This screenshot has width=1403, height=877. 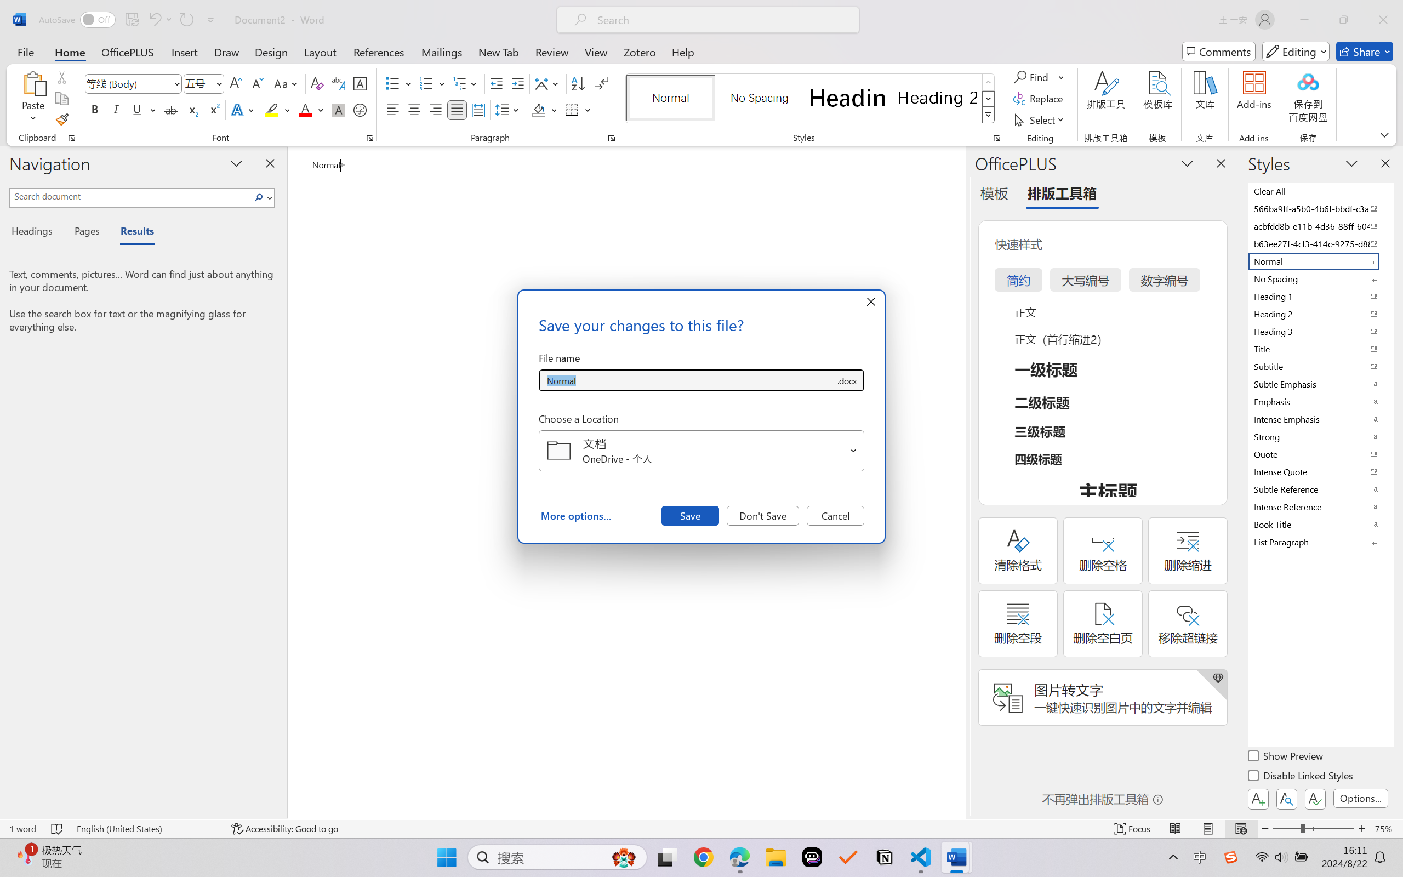 What do you see at coordinates (171, 110) in the screenshot?
I see `Strikethrough` at bounding box center [171, 110].